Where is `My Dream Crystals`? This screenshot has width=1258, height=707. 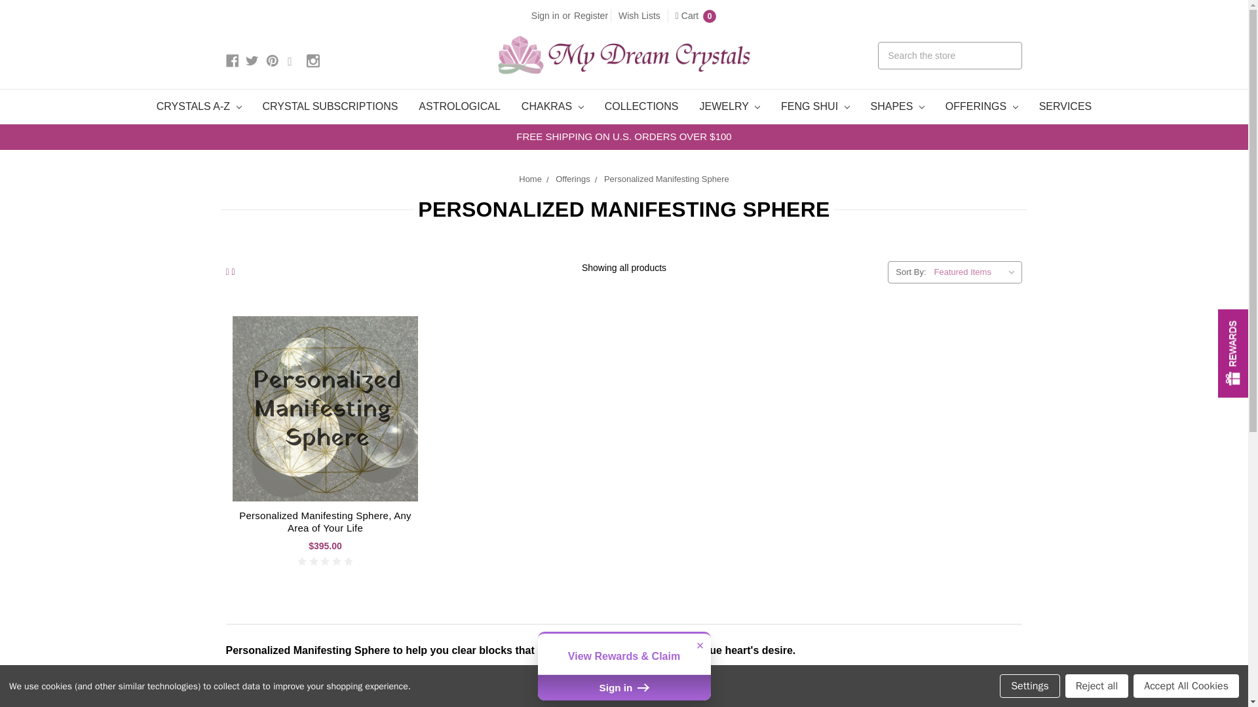 My Dream Crystals is located at coordinates (624, 55).